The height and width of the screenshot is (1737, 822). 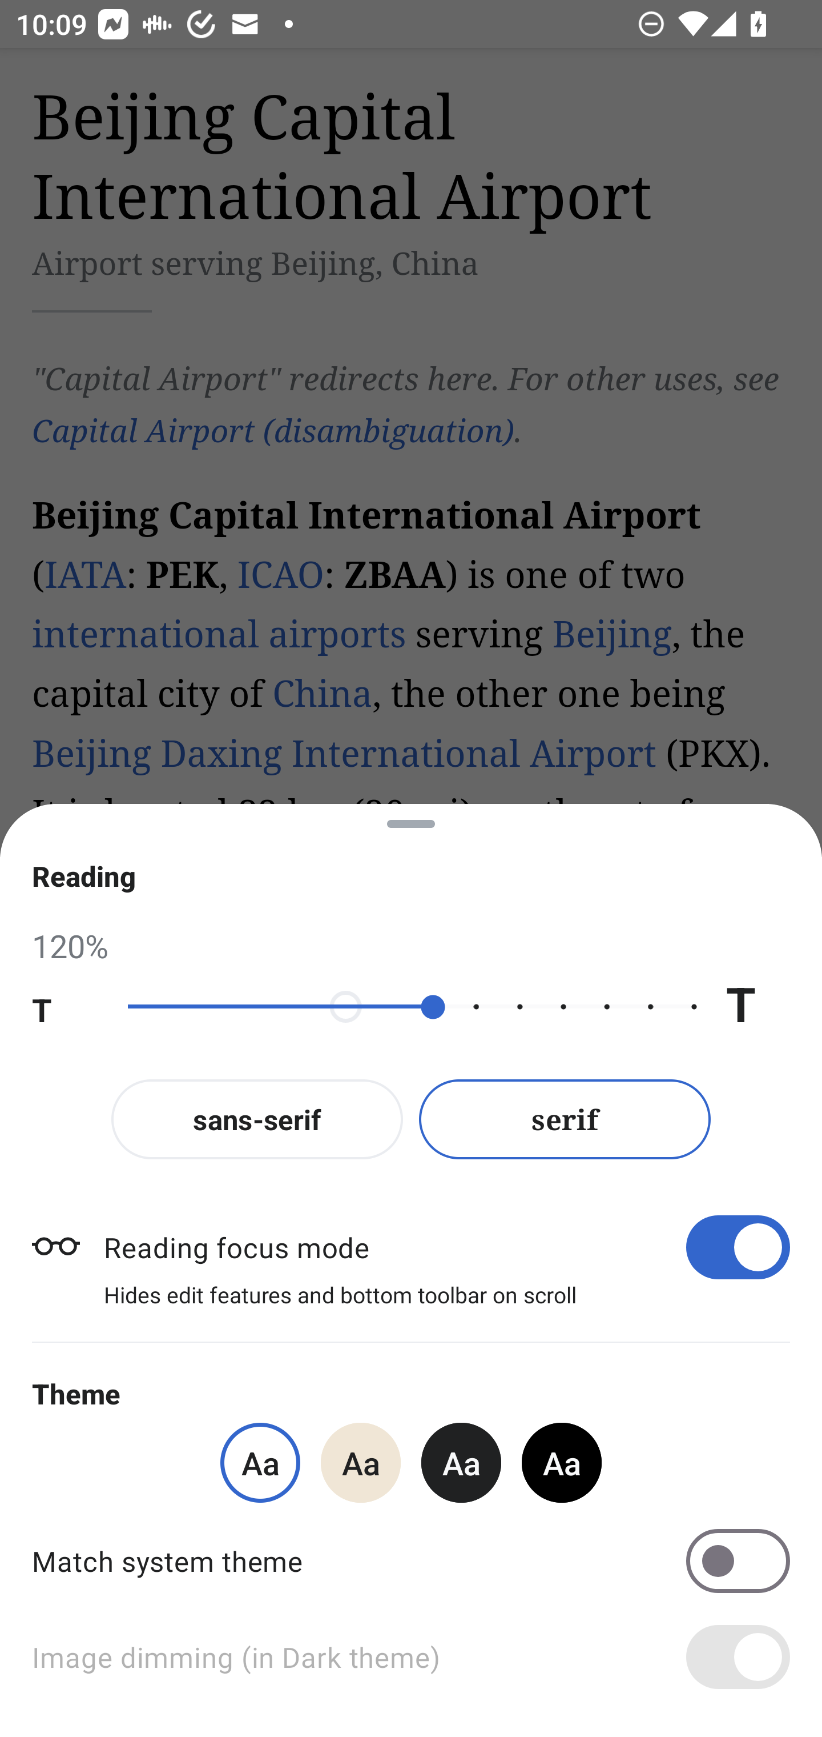 I want to click on Aa, so click(x=461, y=1462).